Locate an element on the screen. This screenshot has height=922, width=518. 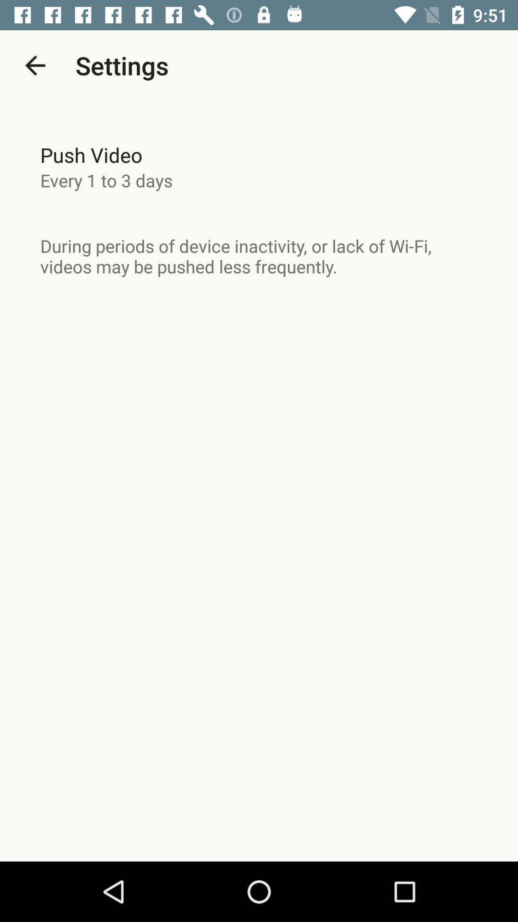
flip to the during periods of icon is located at coordinates (259, 256).